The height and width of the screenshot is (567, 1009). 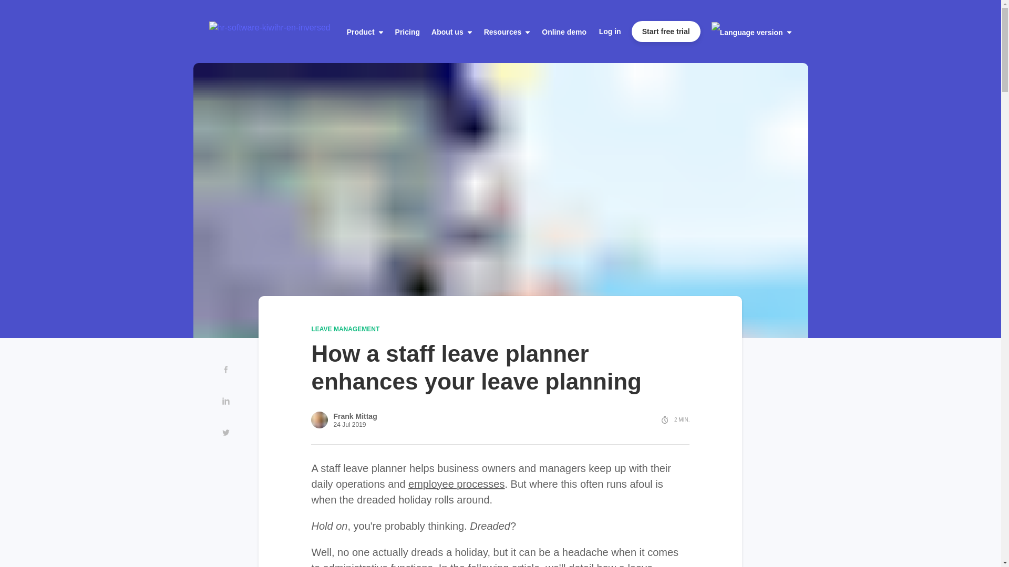 What do you see at coordinates (240, 31) in the screenshot?
I see `hr-software-kiwihr-en-inversed` at bounding box center [240, 31].